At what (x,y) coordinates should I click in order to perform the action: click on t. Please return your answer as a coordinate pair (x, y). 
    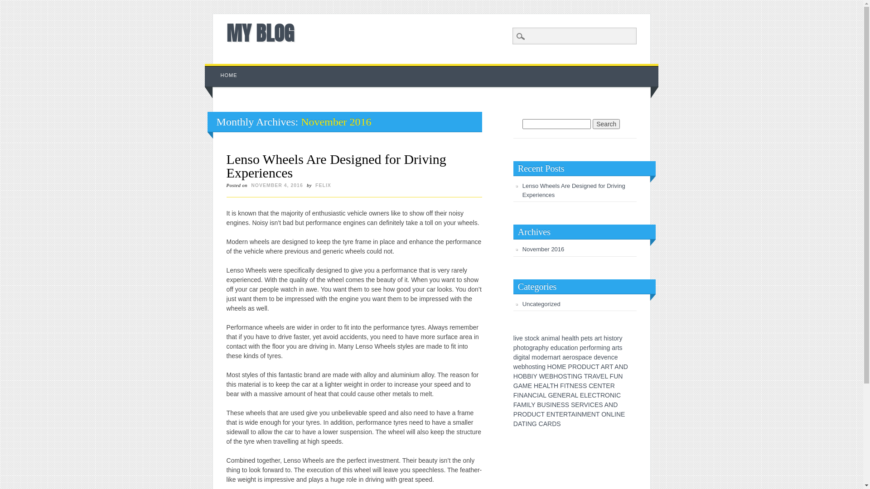
    Looking at the image, I should click on (560, 357).